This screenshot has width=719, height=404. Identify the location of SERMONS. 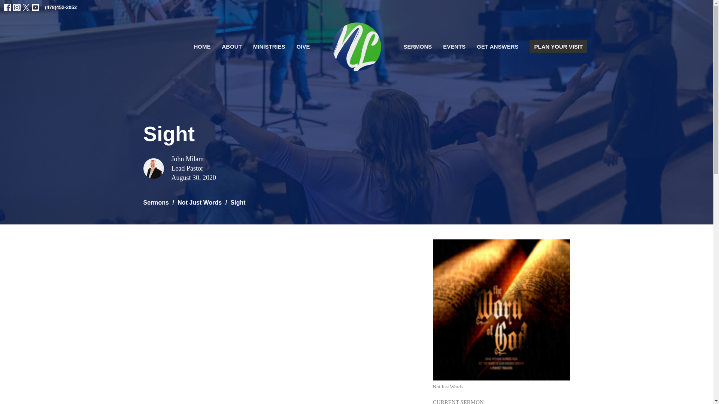
(418, 46).